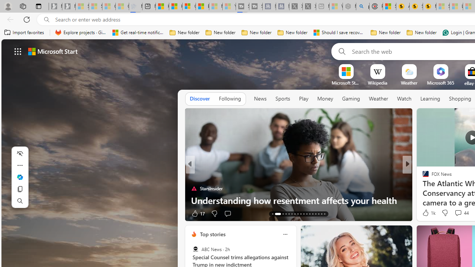 This screenshot has height=267, width=475. I want to click on AutomationID: tab-25, so click(312, 214).